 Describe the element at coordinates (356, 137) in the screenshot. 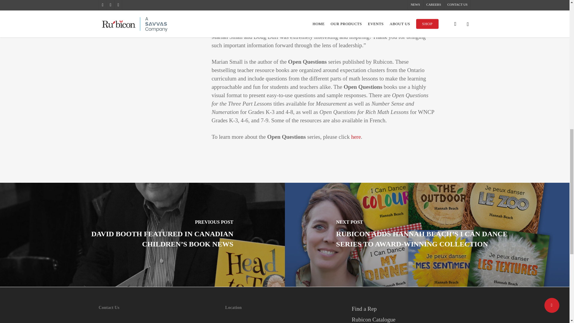

I see `here` at that location.